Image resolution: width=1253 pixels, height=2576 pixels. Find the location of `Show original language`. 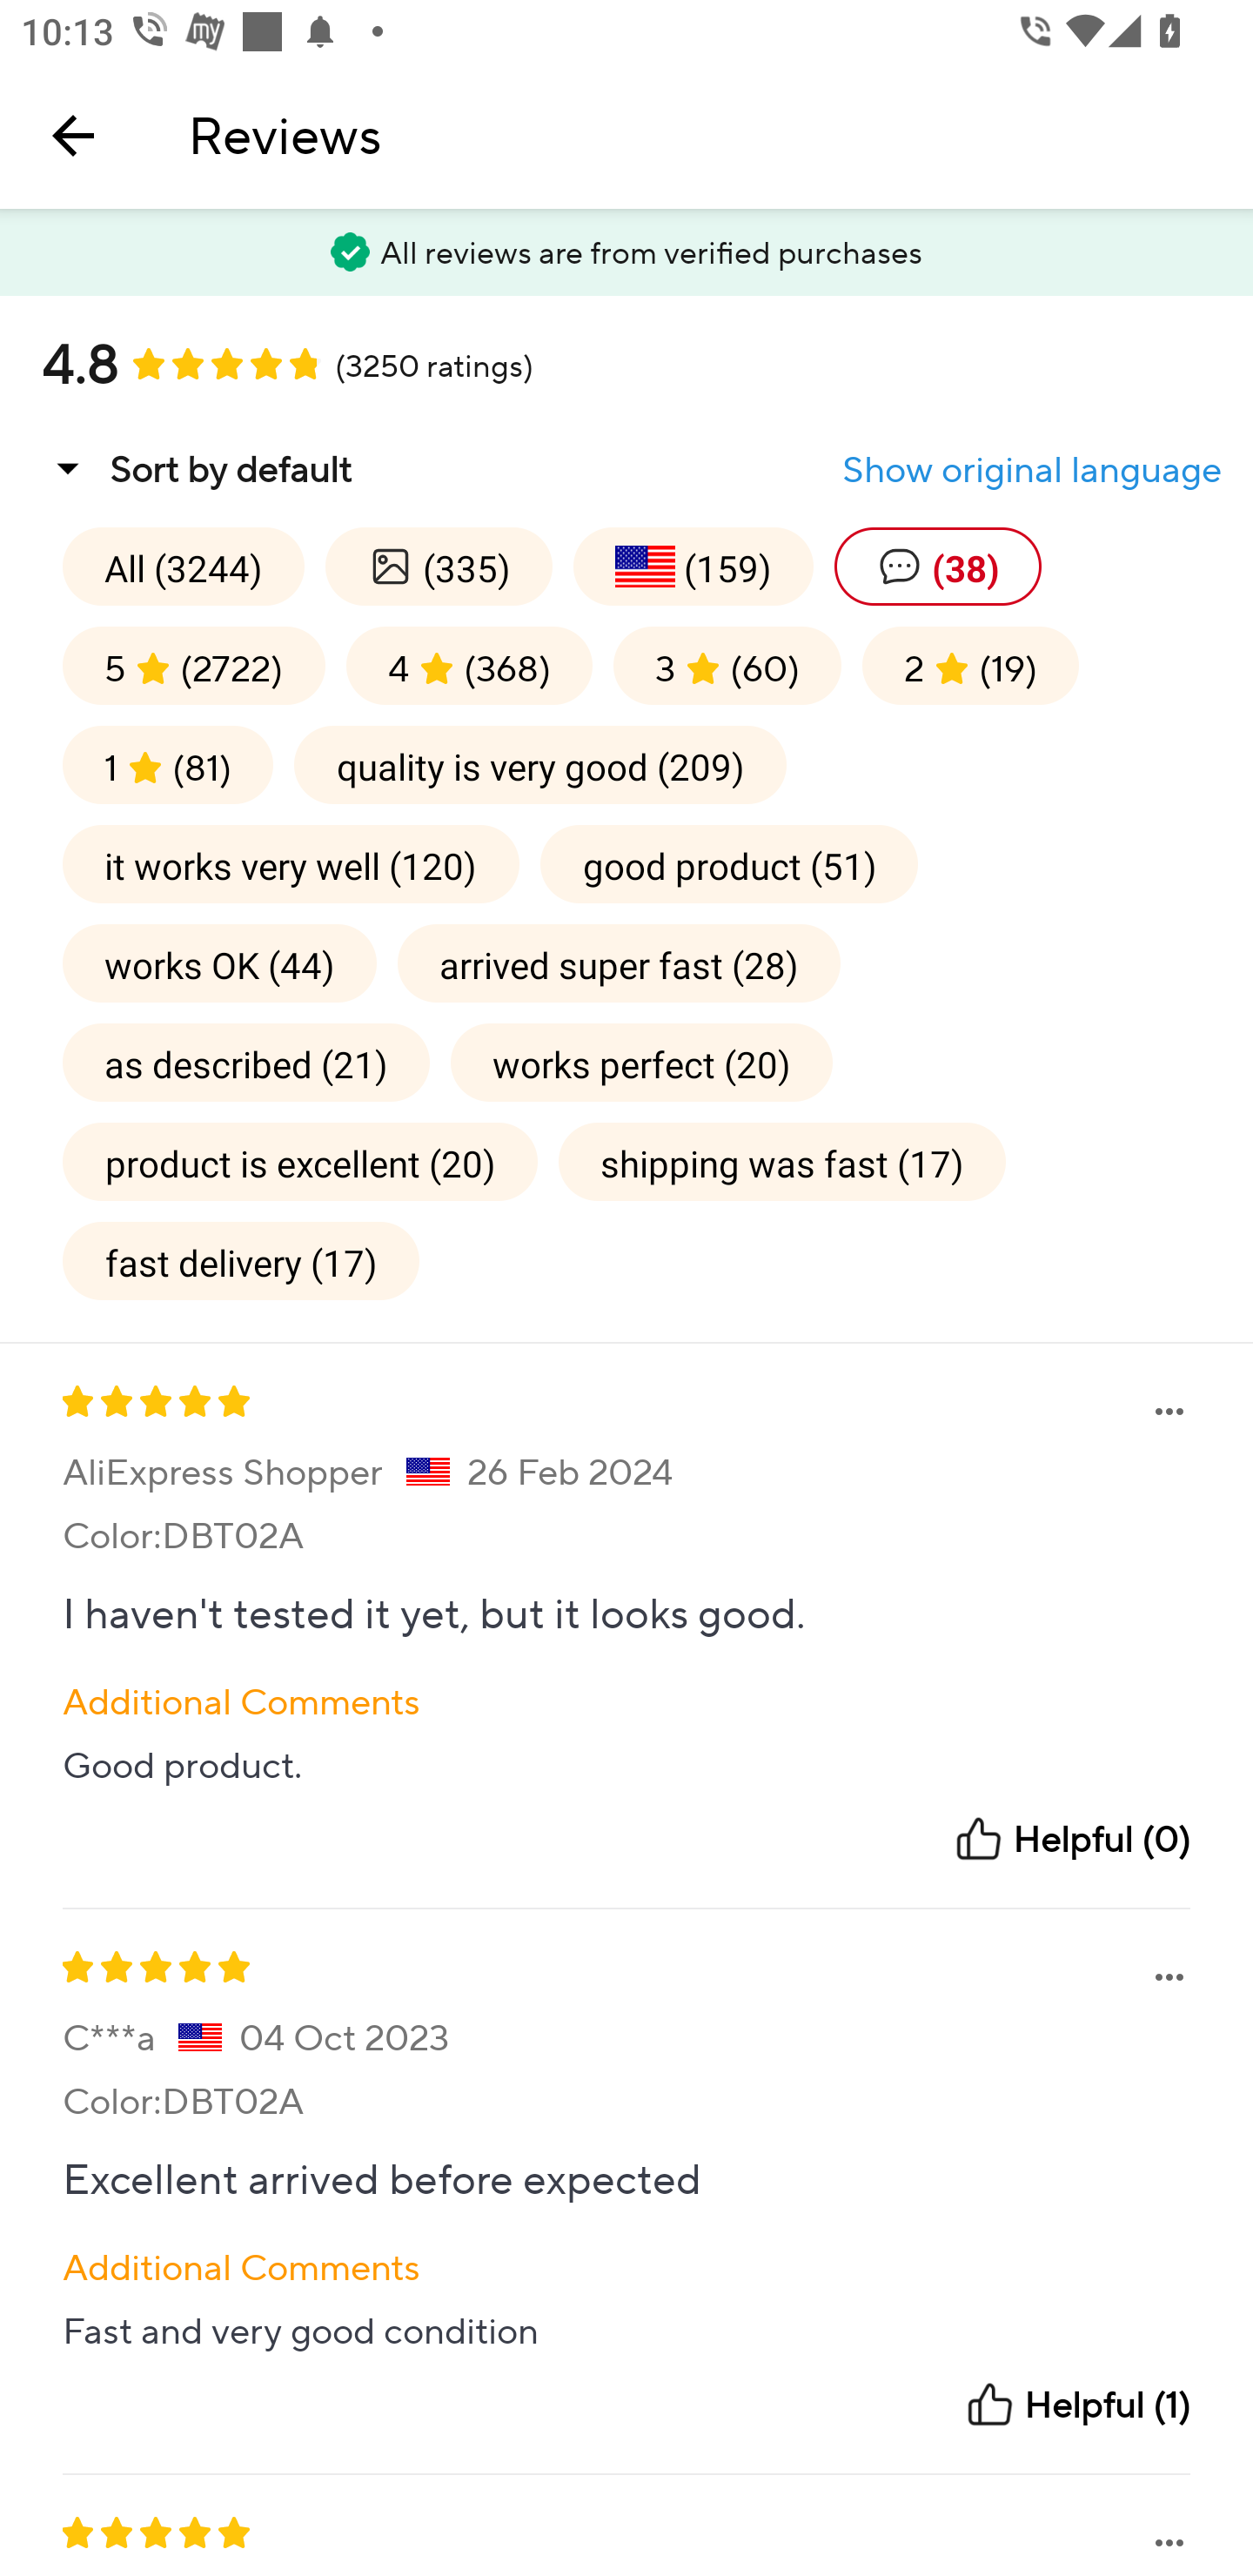

Show original language is located at coordinates (1032, 470).